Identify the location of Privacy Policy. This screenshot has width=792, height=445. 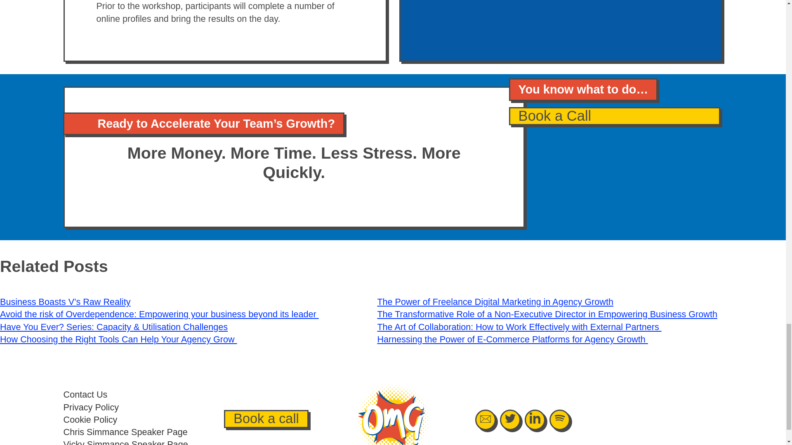
(91, 407).